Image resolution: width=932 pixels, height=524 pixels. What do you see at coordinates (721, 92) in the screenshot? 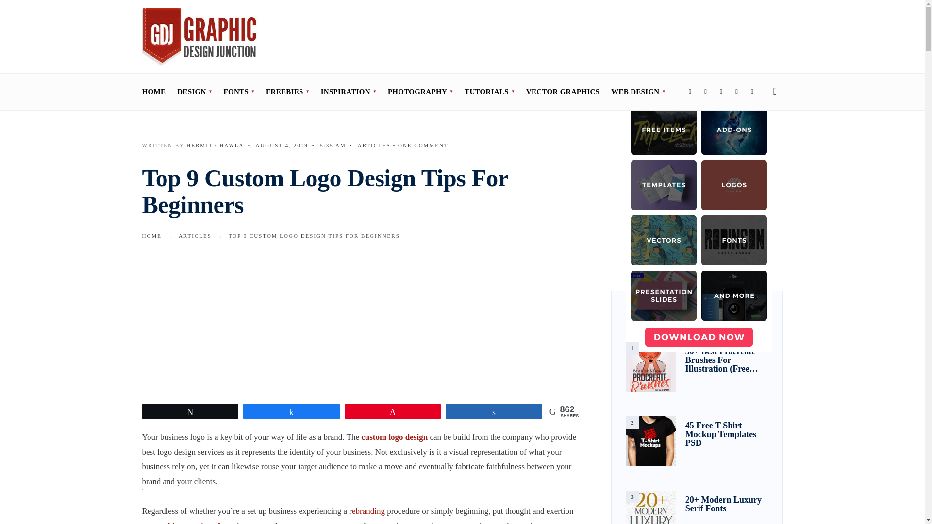
I see `Instagram` at bounding box center [721, 92].